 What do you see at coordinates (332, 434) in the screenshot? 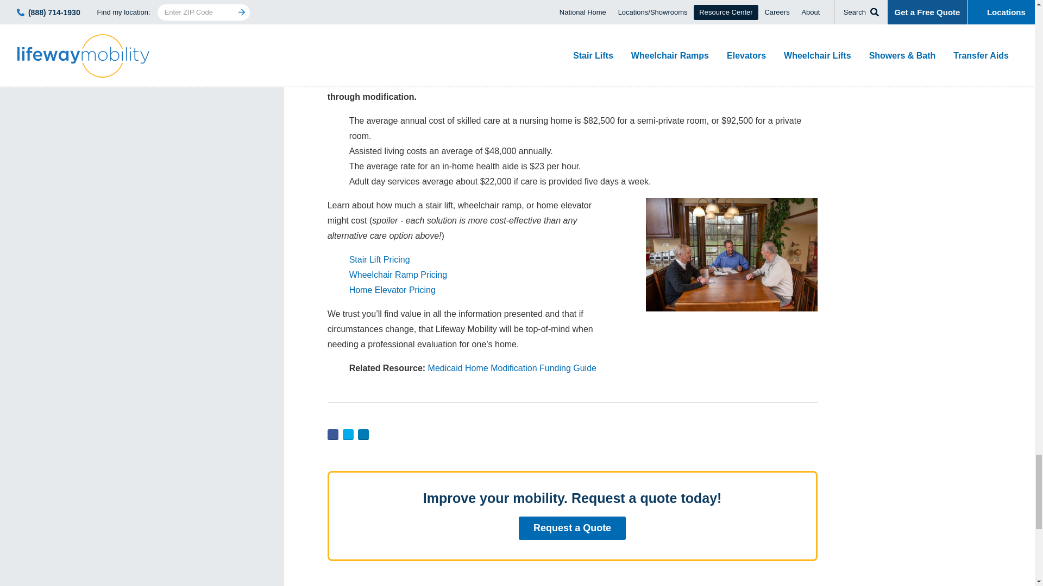
I see `Share on Facebook` at bounding box center [332, 434].